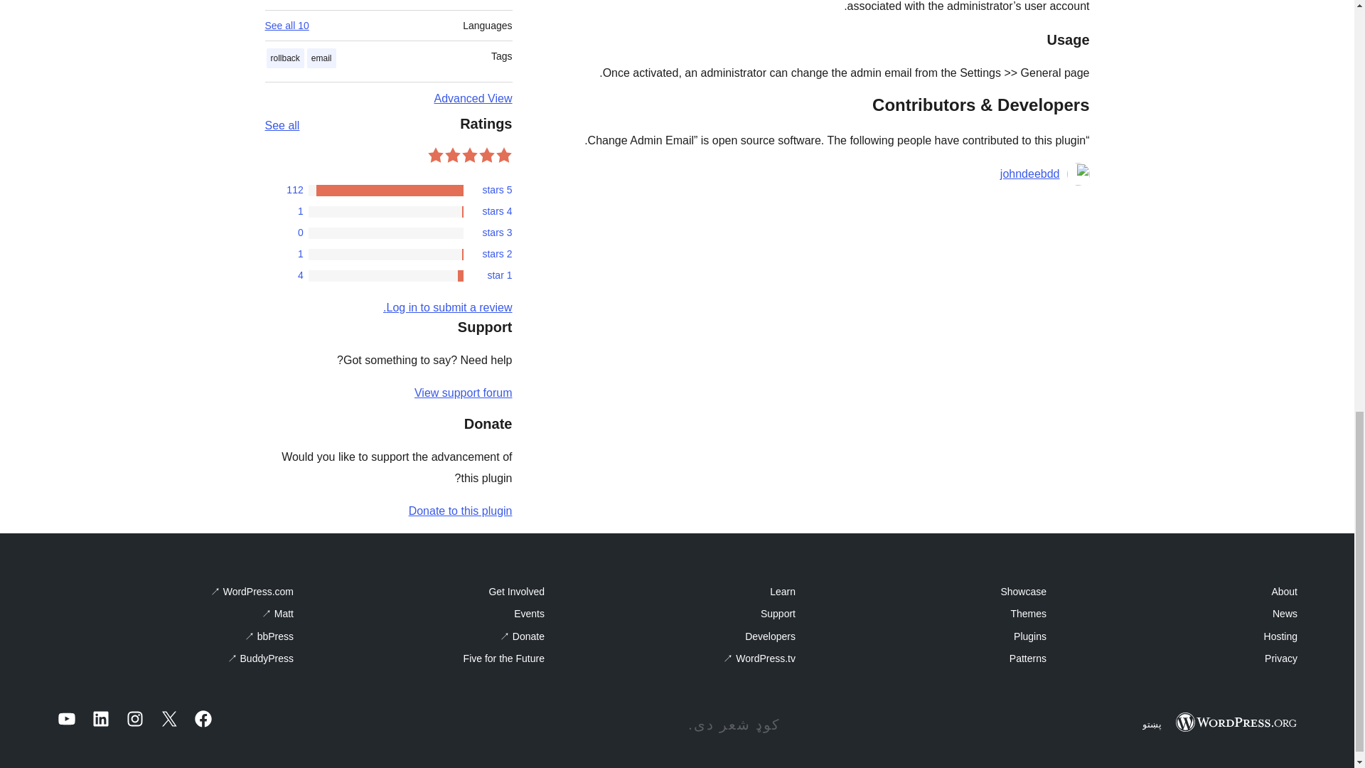 The width and height of the screenshot is (1365, 768). What do you see at coordinates (1236, 722) in the screenshot?
I see `WordPress.org` at bounding box center [1236, 722].